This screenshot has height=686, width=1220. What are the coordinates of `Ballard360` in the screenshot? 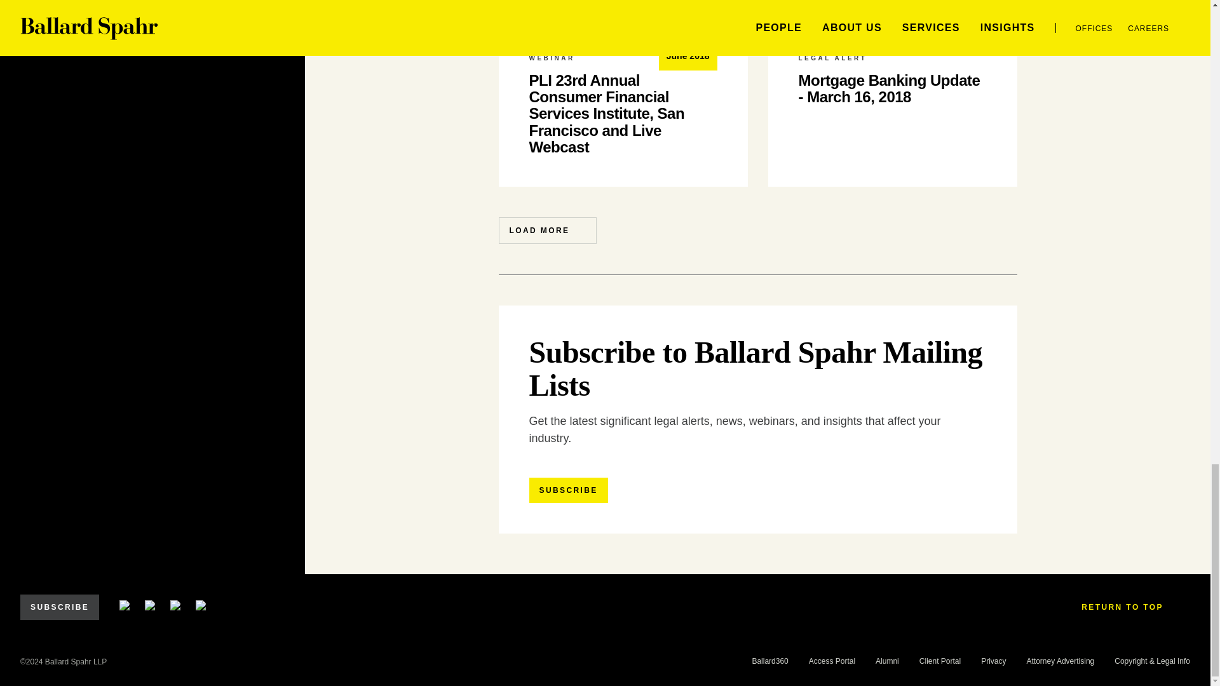 It's located at (769, 661).